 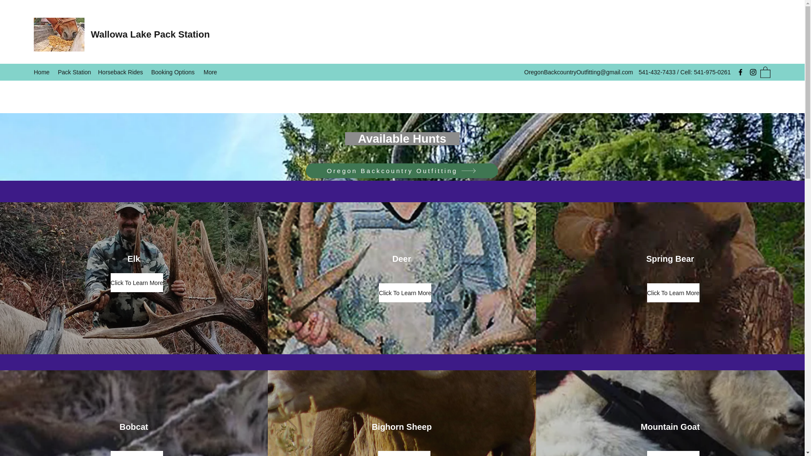 I want to click on Click To Learn More, so click(x=673, y=293).